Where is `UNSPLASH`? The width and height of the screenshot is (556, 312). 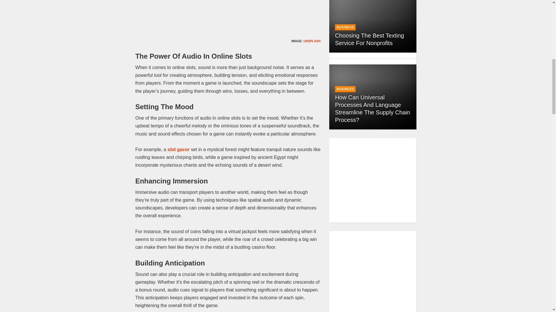 UNSPLASH is located at coordinates (312, 41).